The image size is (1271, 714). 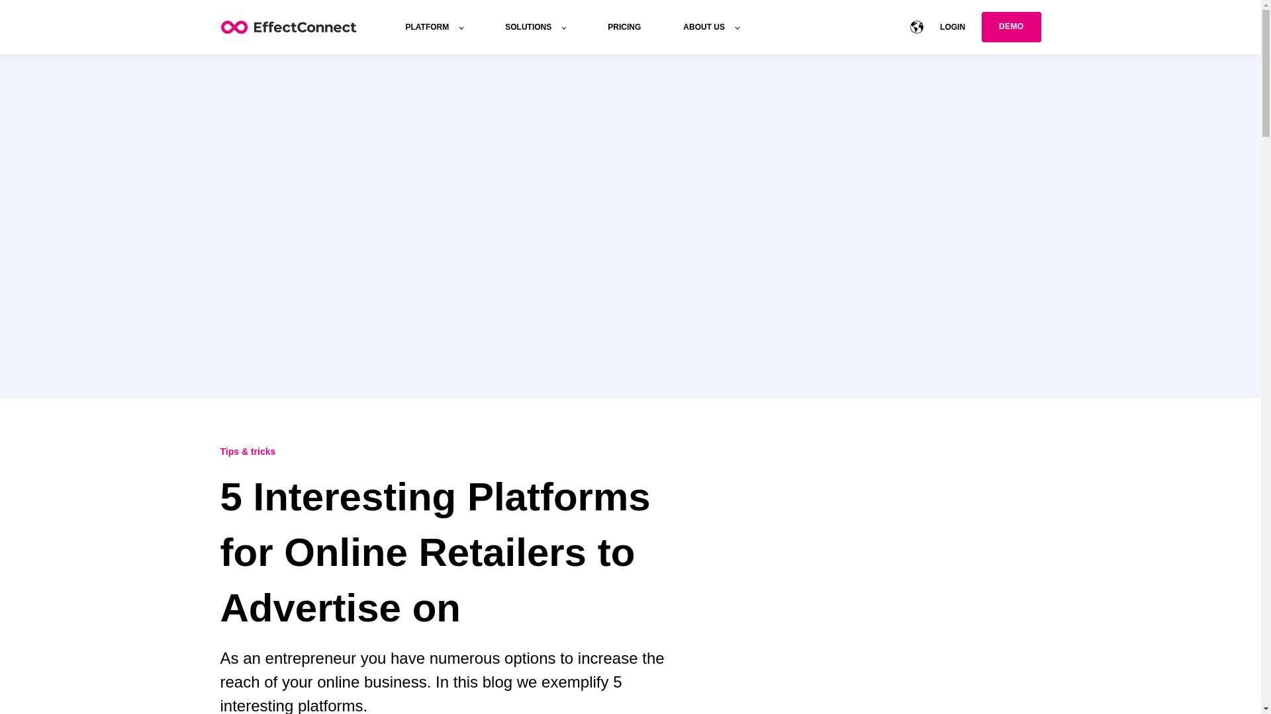 I want to click on LOGIN, so click(x=952, y=26).